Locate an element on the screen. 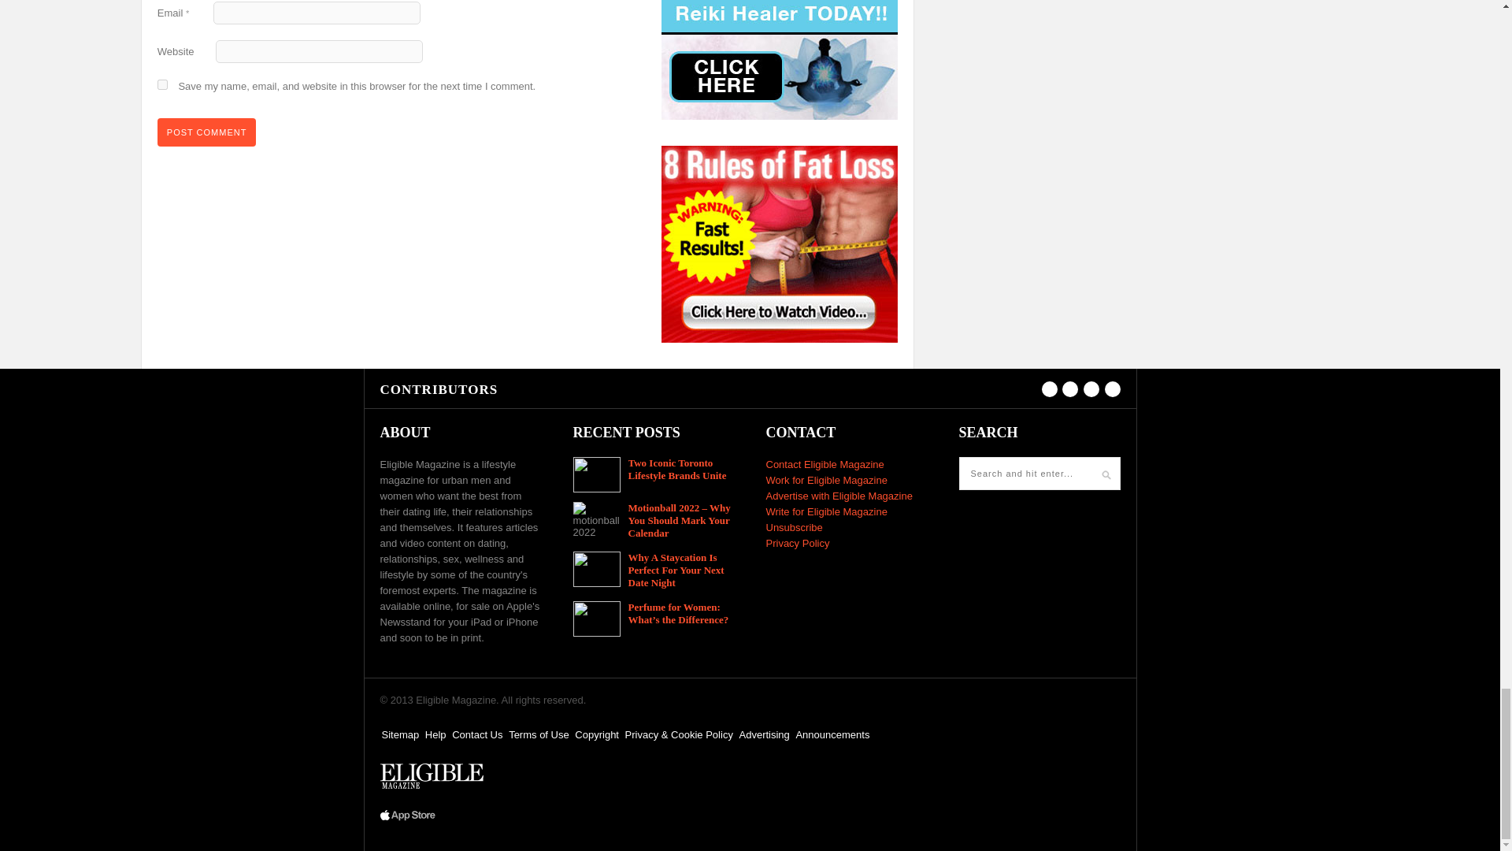 Image resolution: width=1512 pixels, height=851 pixels. yes is located at coordinates (162, 85).